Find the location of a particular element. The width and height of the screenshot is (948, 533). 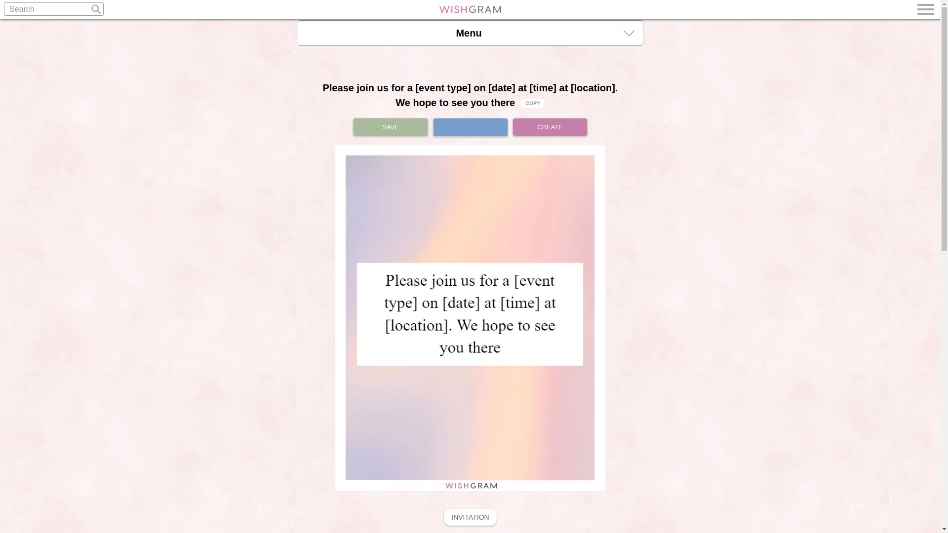

INVITATION is located at coordinates (470, 517).